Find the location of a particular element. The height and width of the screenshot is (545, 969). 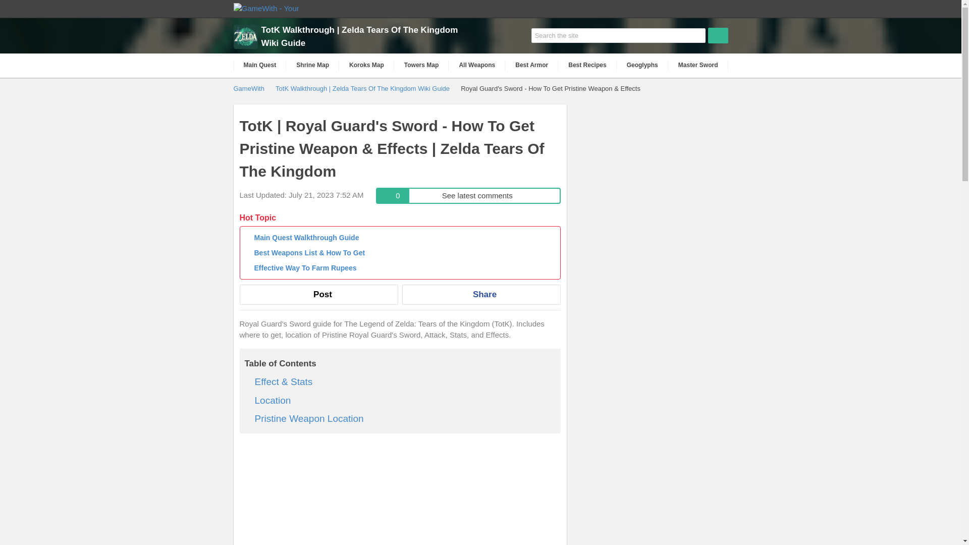

Best Recipes is located at coordinates (476, 65).